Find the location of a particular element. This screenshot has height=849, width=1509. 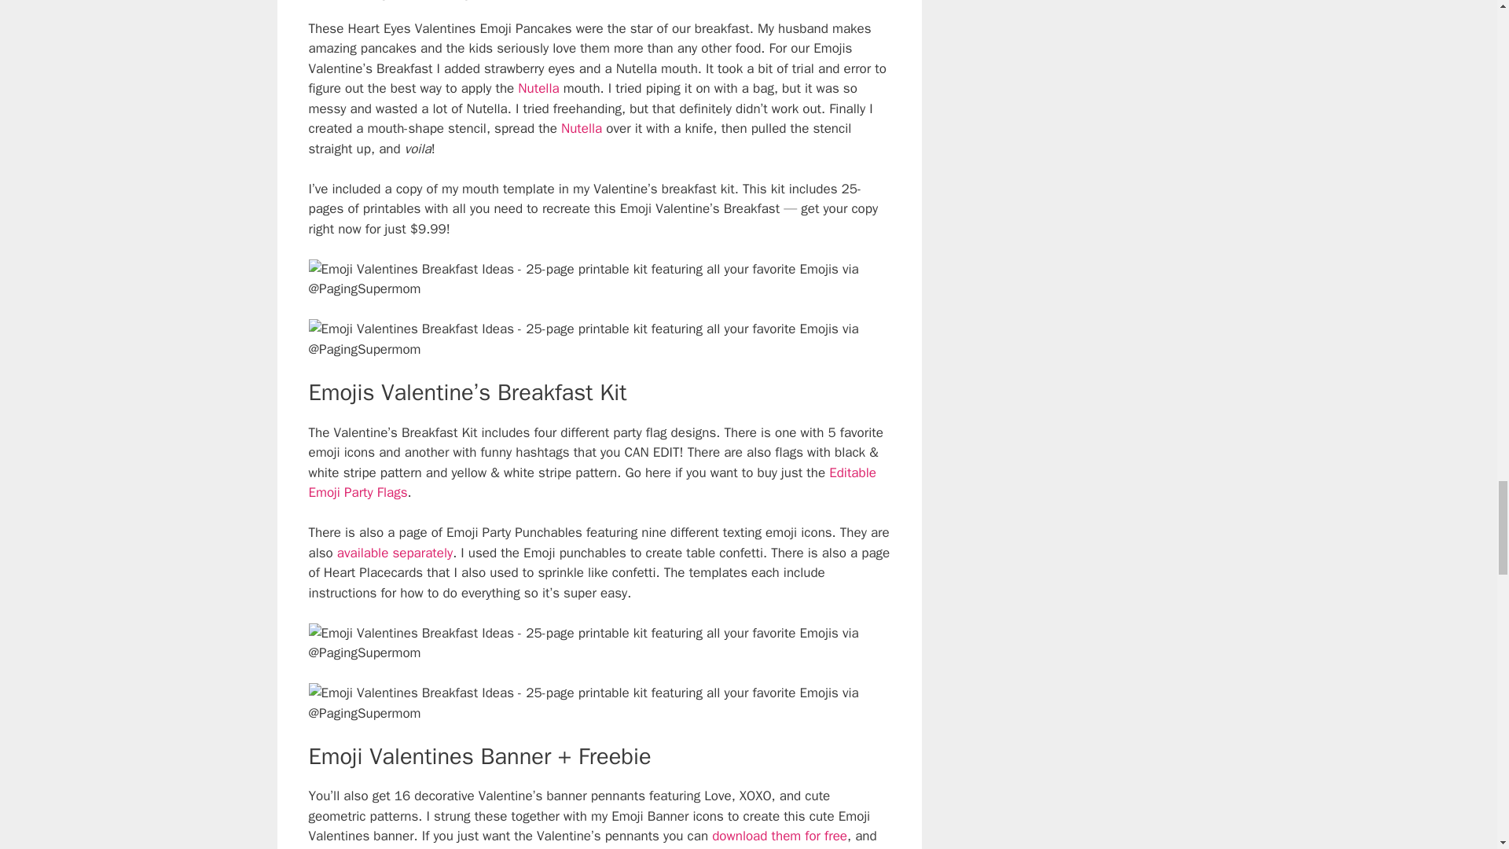

Emoji Valentines Decor is located at coordinates (599, 280).